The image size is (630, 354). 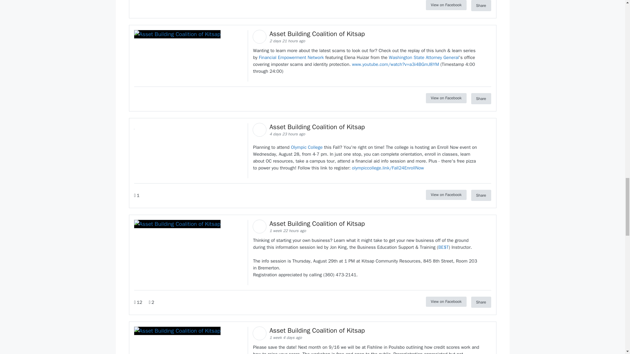 I want to click on Share, so click(x=481, y=98).